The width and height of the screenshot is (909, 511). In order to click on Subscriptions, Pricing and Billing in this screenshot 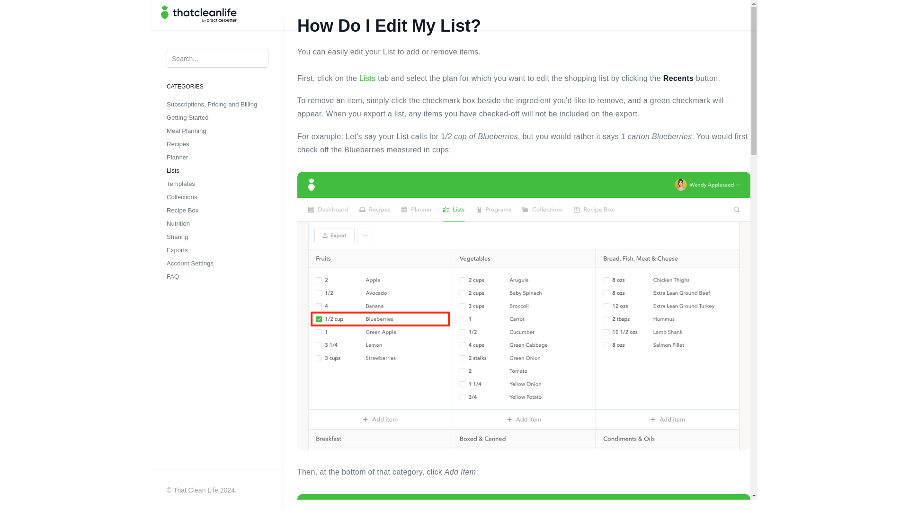, I will do `click(212, 104)`.